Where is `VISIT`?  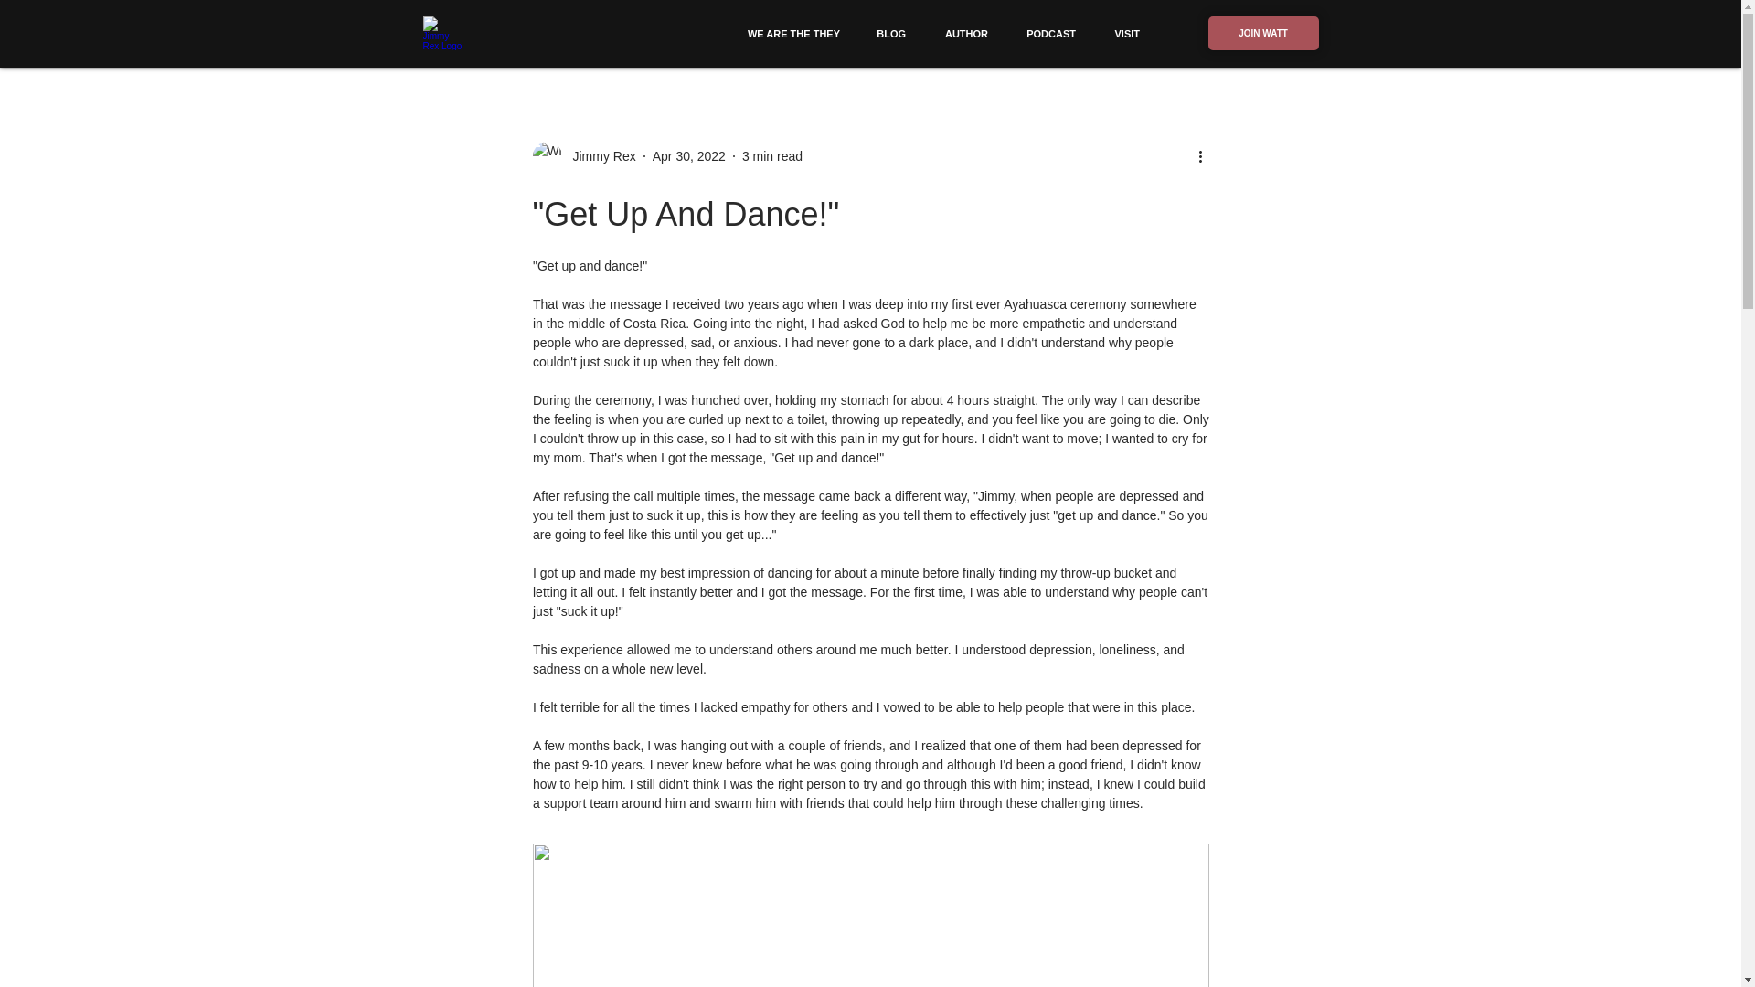
VISIT is located at coordinates (1126, 33).